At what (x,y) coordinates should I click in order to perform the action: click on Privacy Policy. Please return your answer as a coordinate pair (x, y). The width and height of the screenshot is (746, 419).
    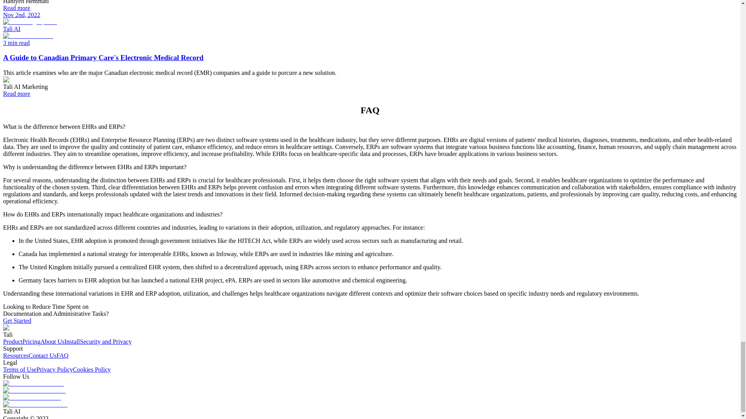
    Looking at the image, I should click on (55, 369).